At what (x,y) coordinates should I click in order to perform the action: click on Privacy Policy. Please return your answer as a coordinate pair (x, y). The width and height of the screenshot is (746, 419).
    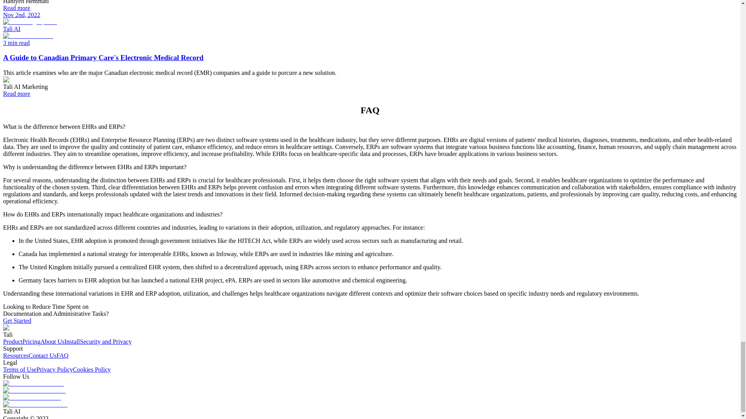
    Looking at the image, I should click on (55, 369).